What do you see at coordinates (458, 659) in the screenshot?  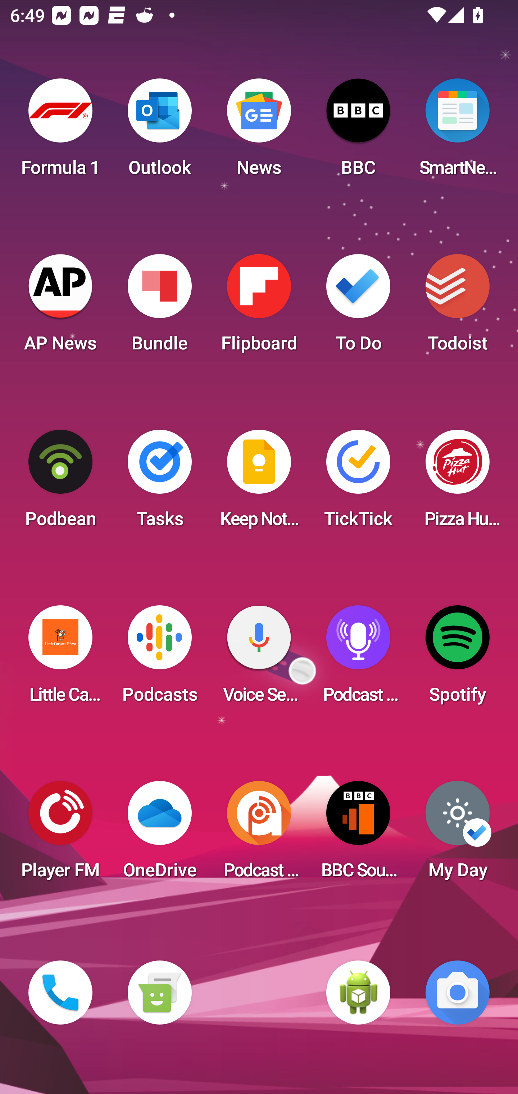 I see `Spotify` at bounding box center [458, 659].